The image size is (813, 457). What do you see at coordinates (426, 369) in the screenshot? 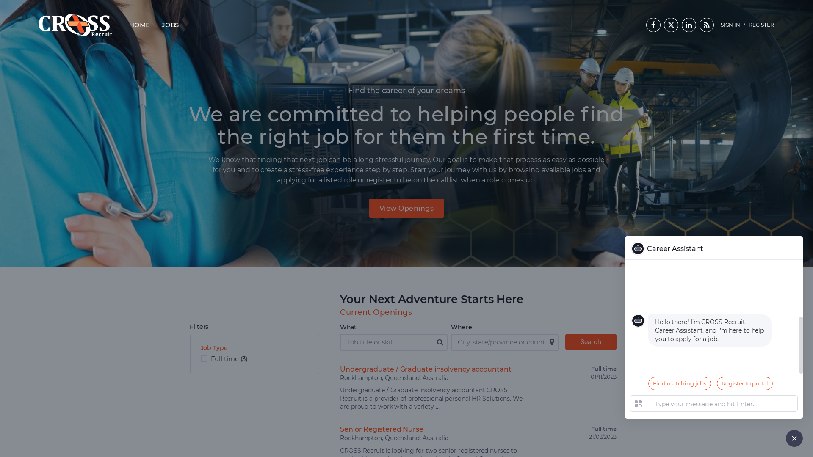
I see `Undergraduate / Graduate insolvency accountant` at bounding box center [426, 369].